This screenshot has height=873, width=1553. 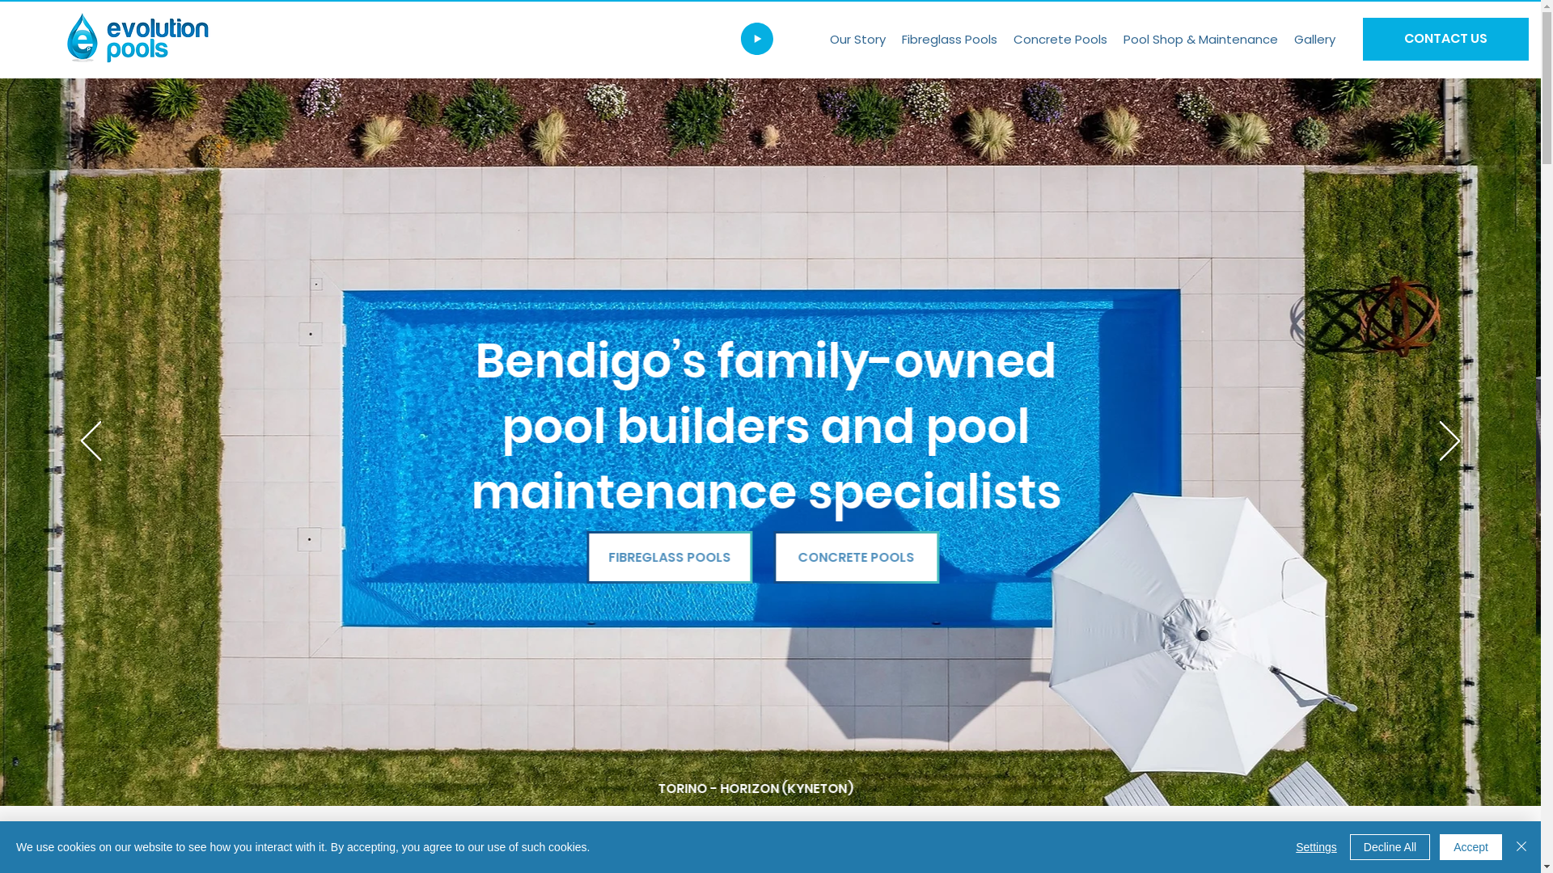 I want to click on CONCRETE POOLS, so click(x=861, y=558).